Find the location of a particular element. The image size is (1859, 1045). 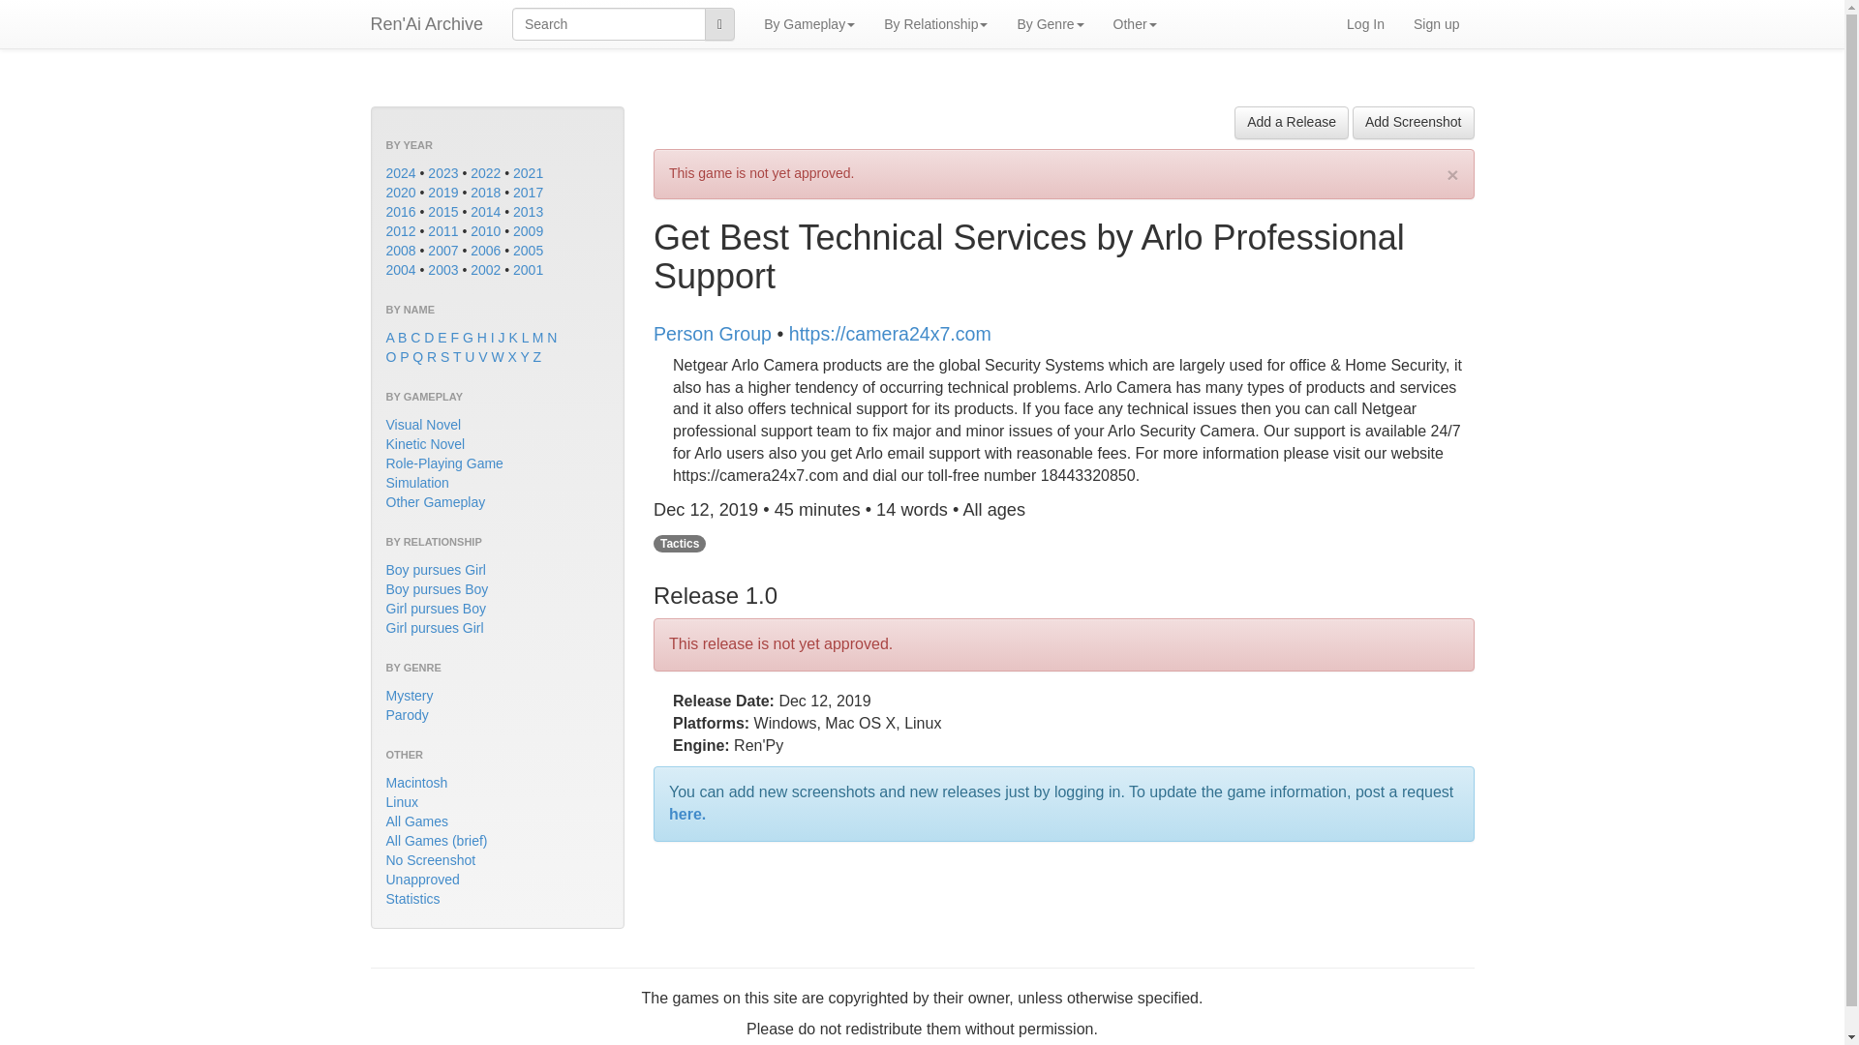

By Gameplay is located at coordinates (809, 23).